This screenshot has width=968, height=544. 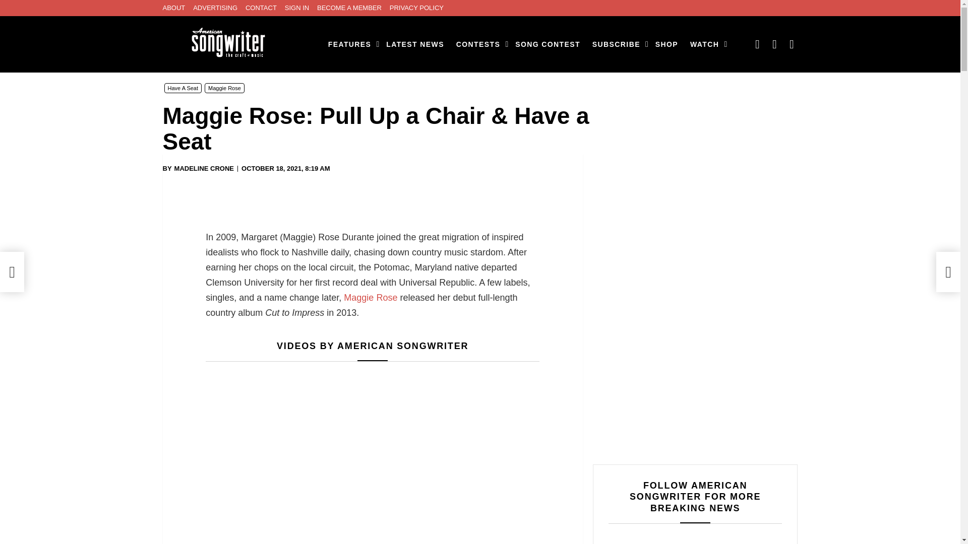 What do you see at coordinates (261, 8) in the screenshot?
I see `CONTACT` at bounding box center [261, 8].